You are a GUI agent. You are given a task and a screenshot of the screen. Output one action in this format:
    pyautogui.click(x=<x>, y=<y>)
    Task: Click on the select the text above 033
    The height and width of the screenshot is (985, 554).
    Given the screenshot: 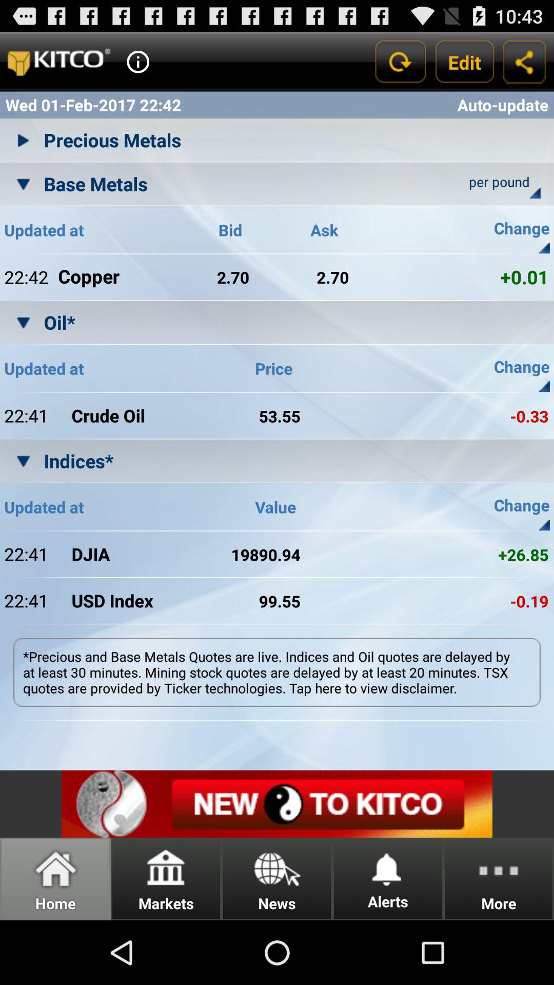 What is the action you would take?
    pyautogui.click(x=503, y=368)
    